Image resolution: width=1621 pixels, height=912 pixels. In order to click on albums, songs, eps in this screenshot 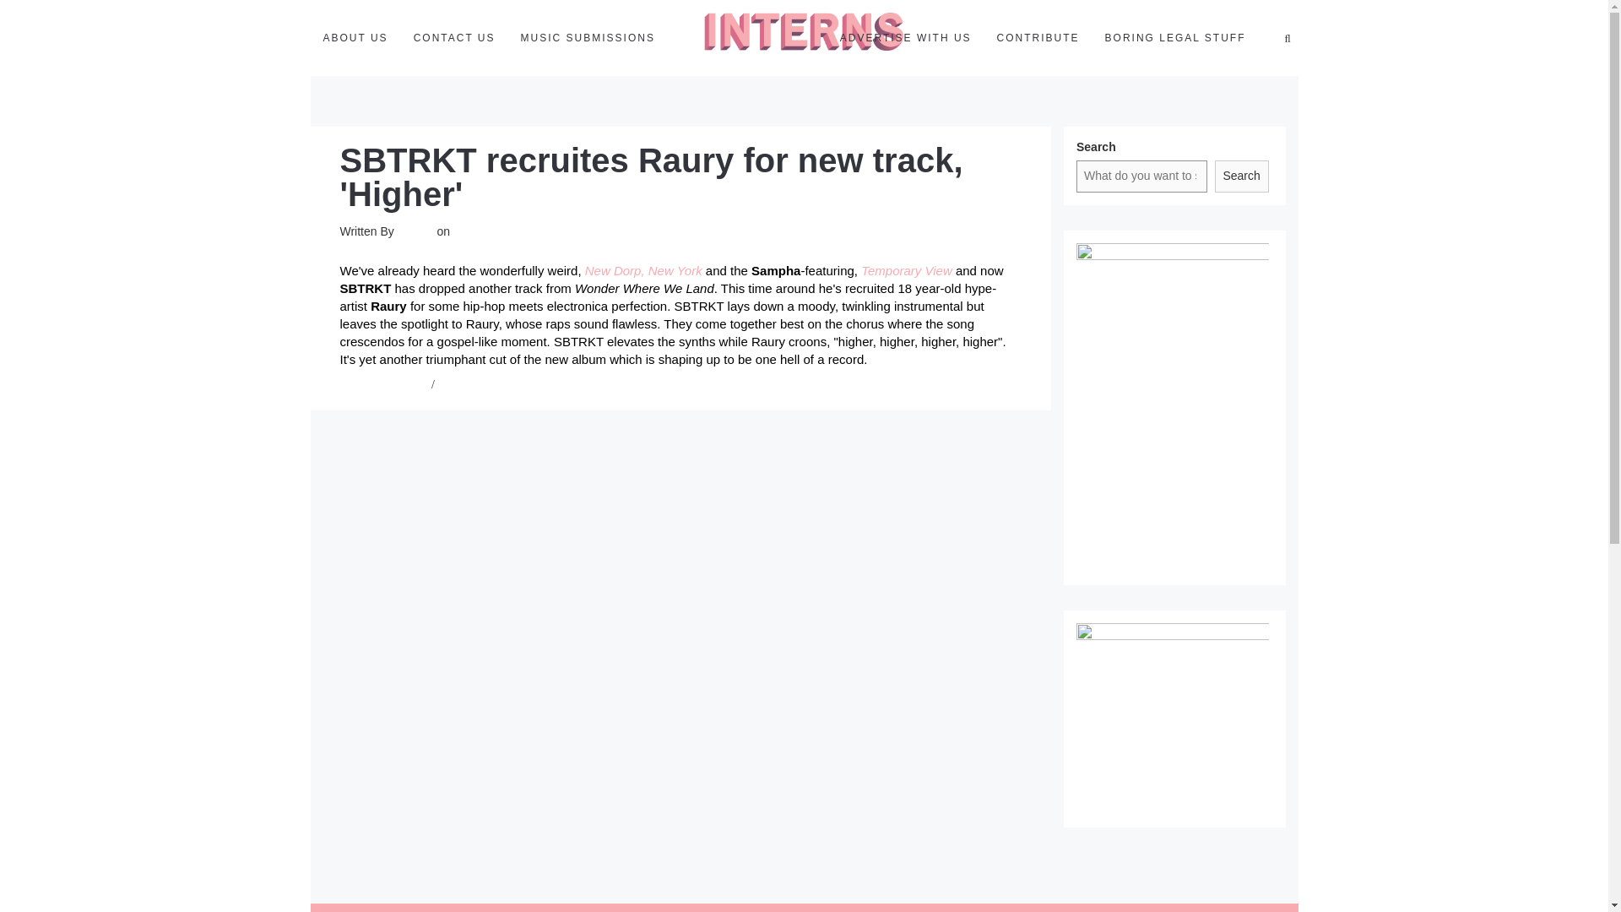, I will do `click(383, 385)`.